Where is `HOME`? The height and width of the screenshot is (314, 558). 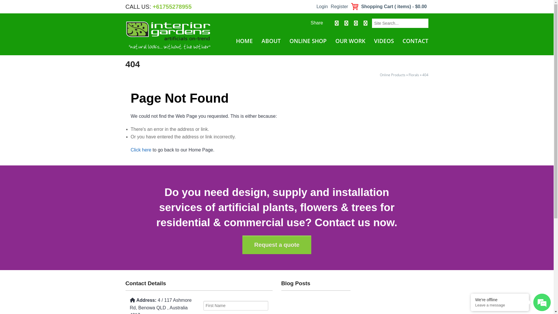
HOME is located at coordinates (244, 41).